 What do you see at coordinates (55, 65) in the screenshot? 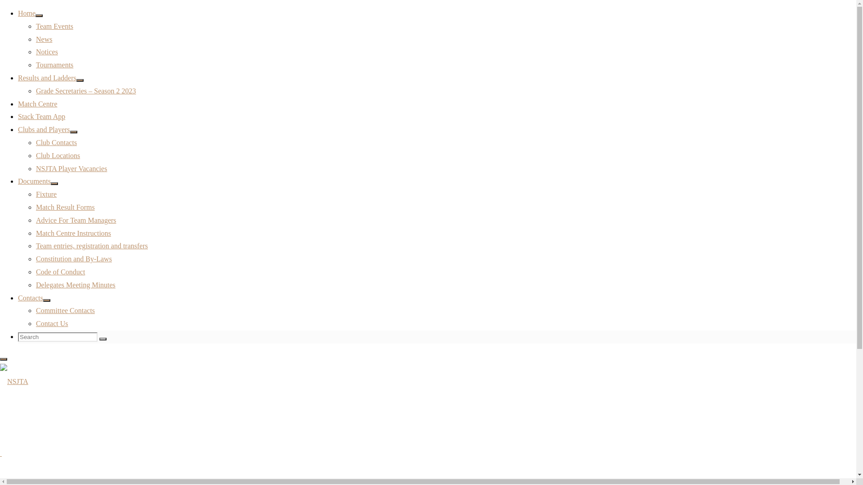
I see `Tournaments` at bounding box center [55, 65].